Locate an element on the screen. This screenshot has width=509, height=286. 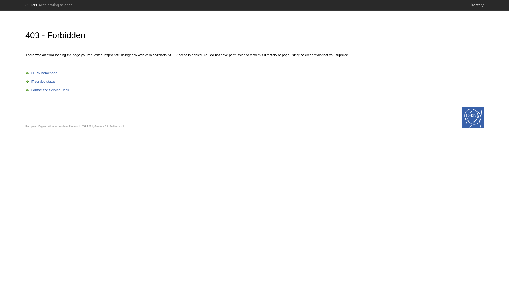
IT service status is located at coordinates (40, 82).